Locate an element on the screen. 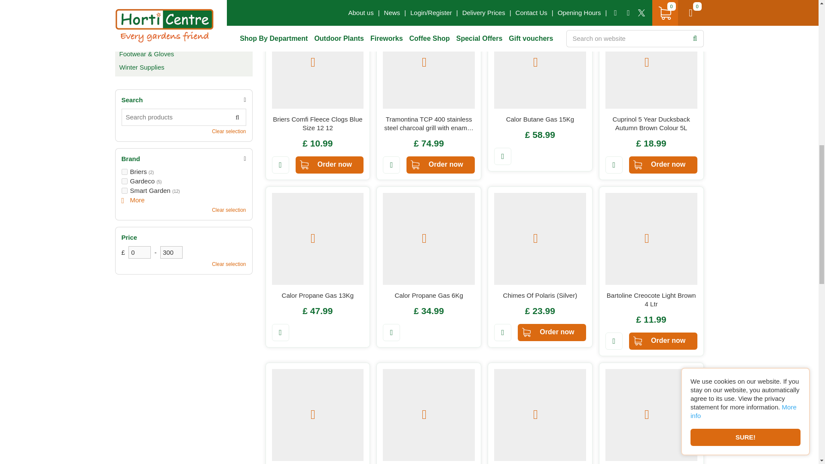 The width and height of the screenshot is (825, 464). 300 is located at coordinates (171, 252).